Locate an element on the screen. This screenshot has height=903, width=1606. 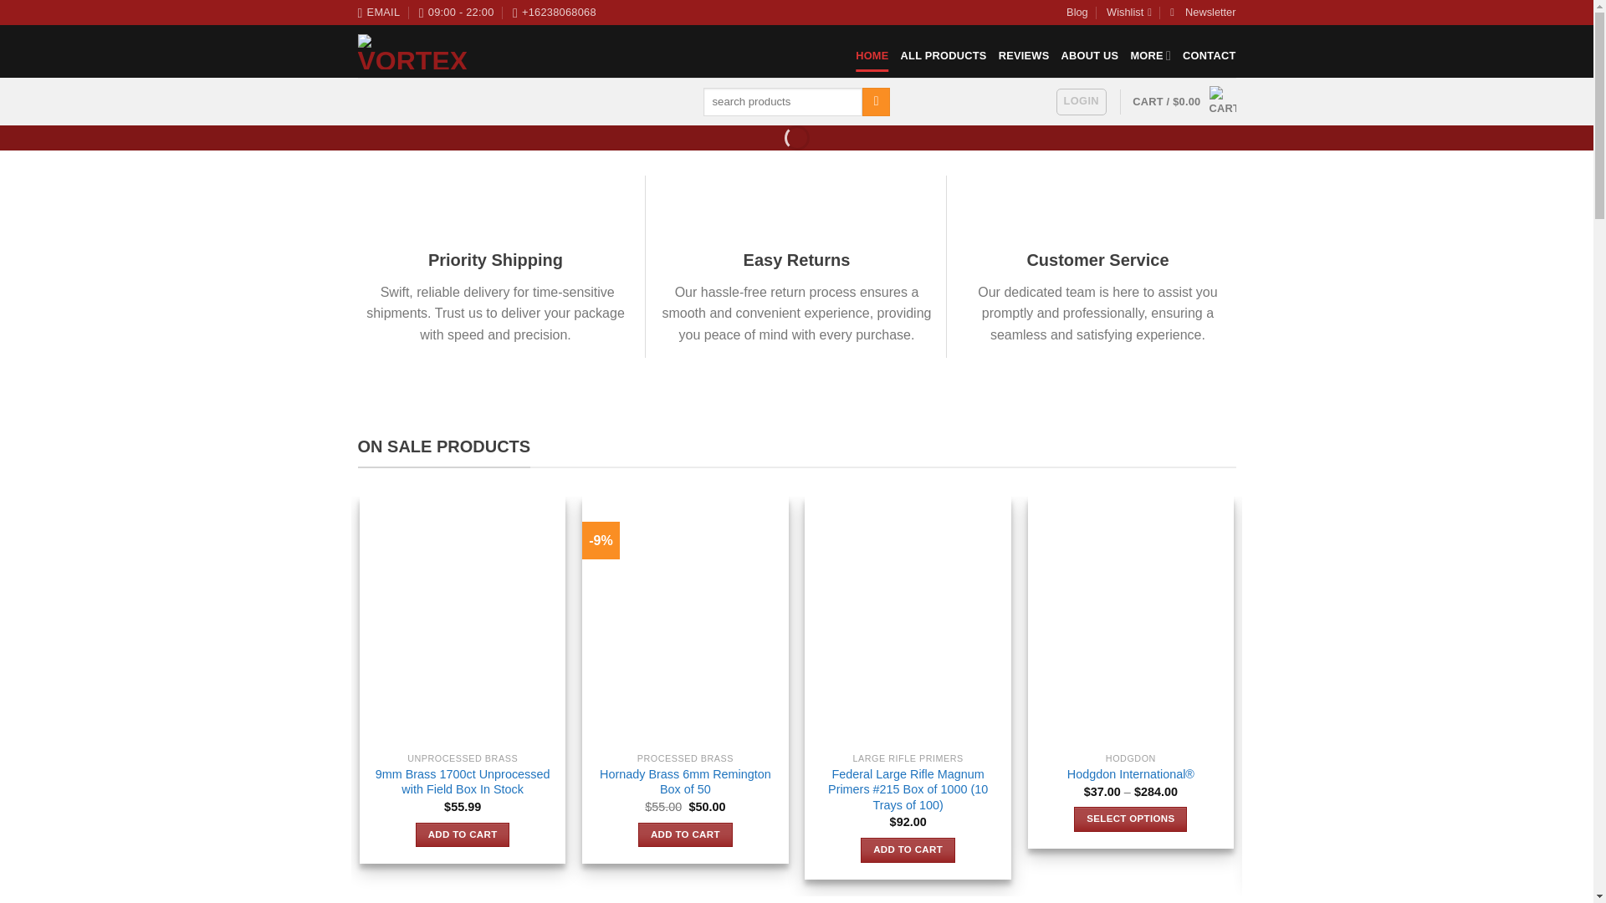
Sign up for Newsletter is located at coordinates (1203, 13).